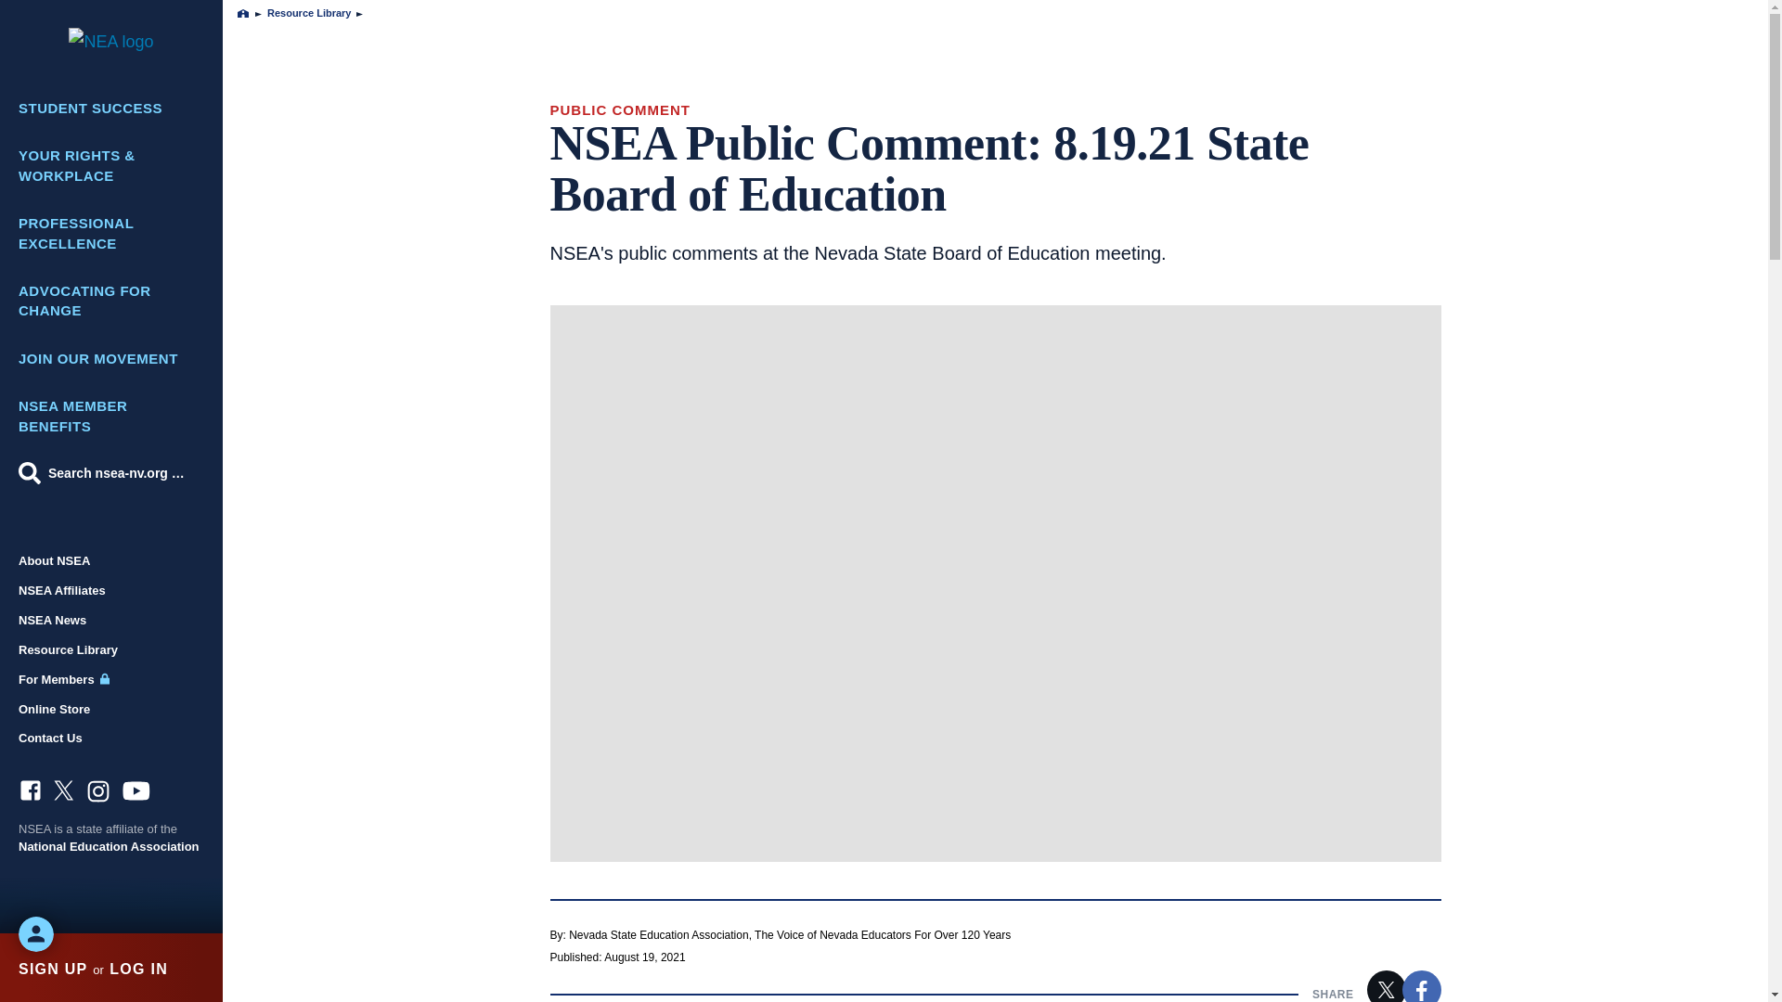 This screenshot has width=1782, height=1002. What do you see at coordinates (111, 649) in the screenshot?
I see `Resource Library` at bounding box center [111, 649].